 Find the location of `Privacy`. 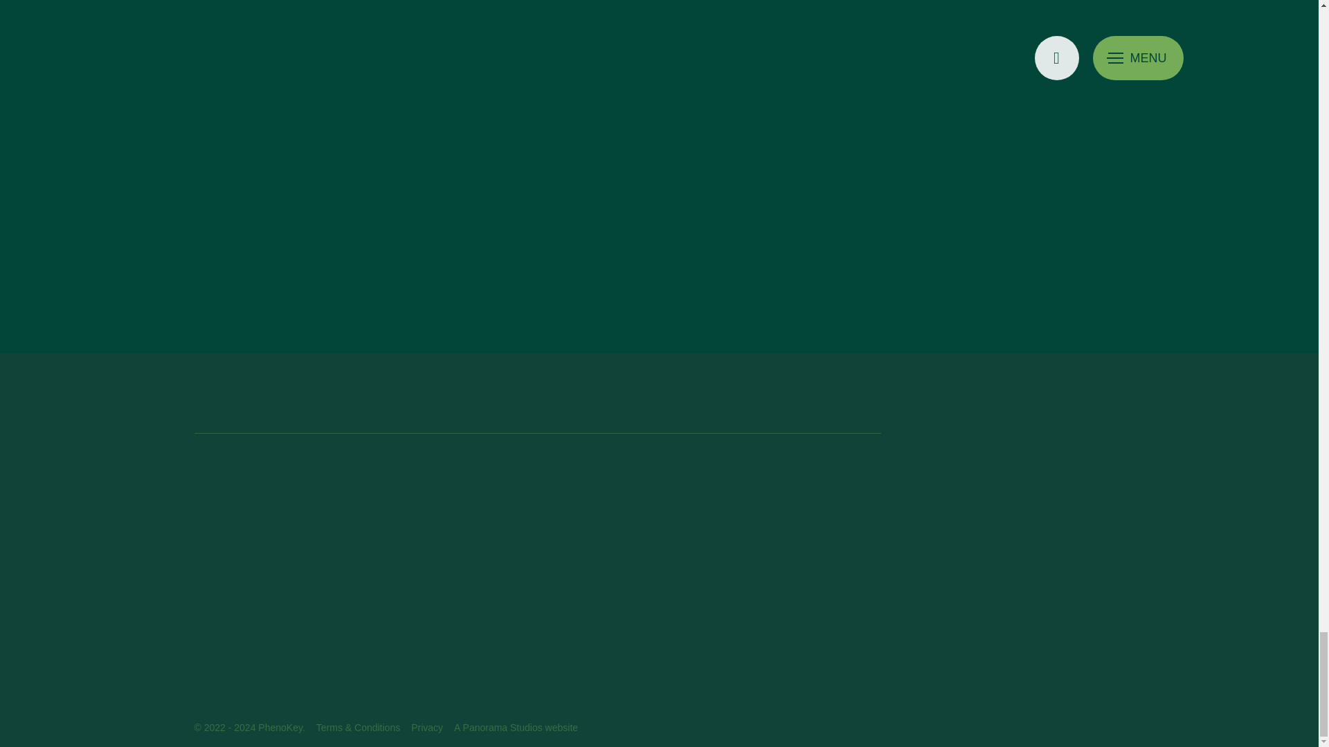

Privacy is located at coordinates (426, 728).